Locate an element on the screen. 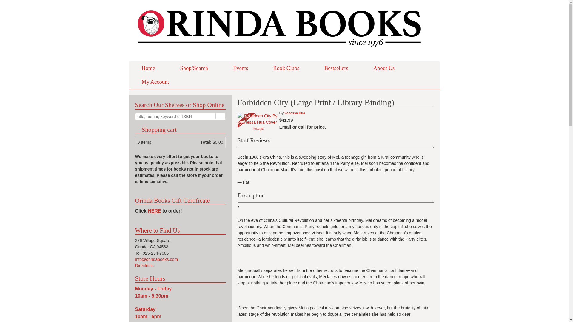 The image size is (573, 322). View your shopping cart. is located at coordinates (137, 129).